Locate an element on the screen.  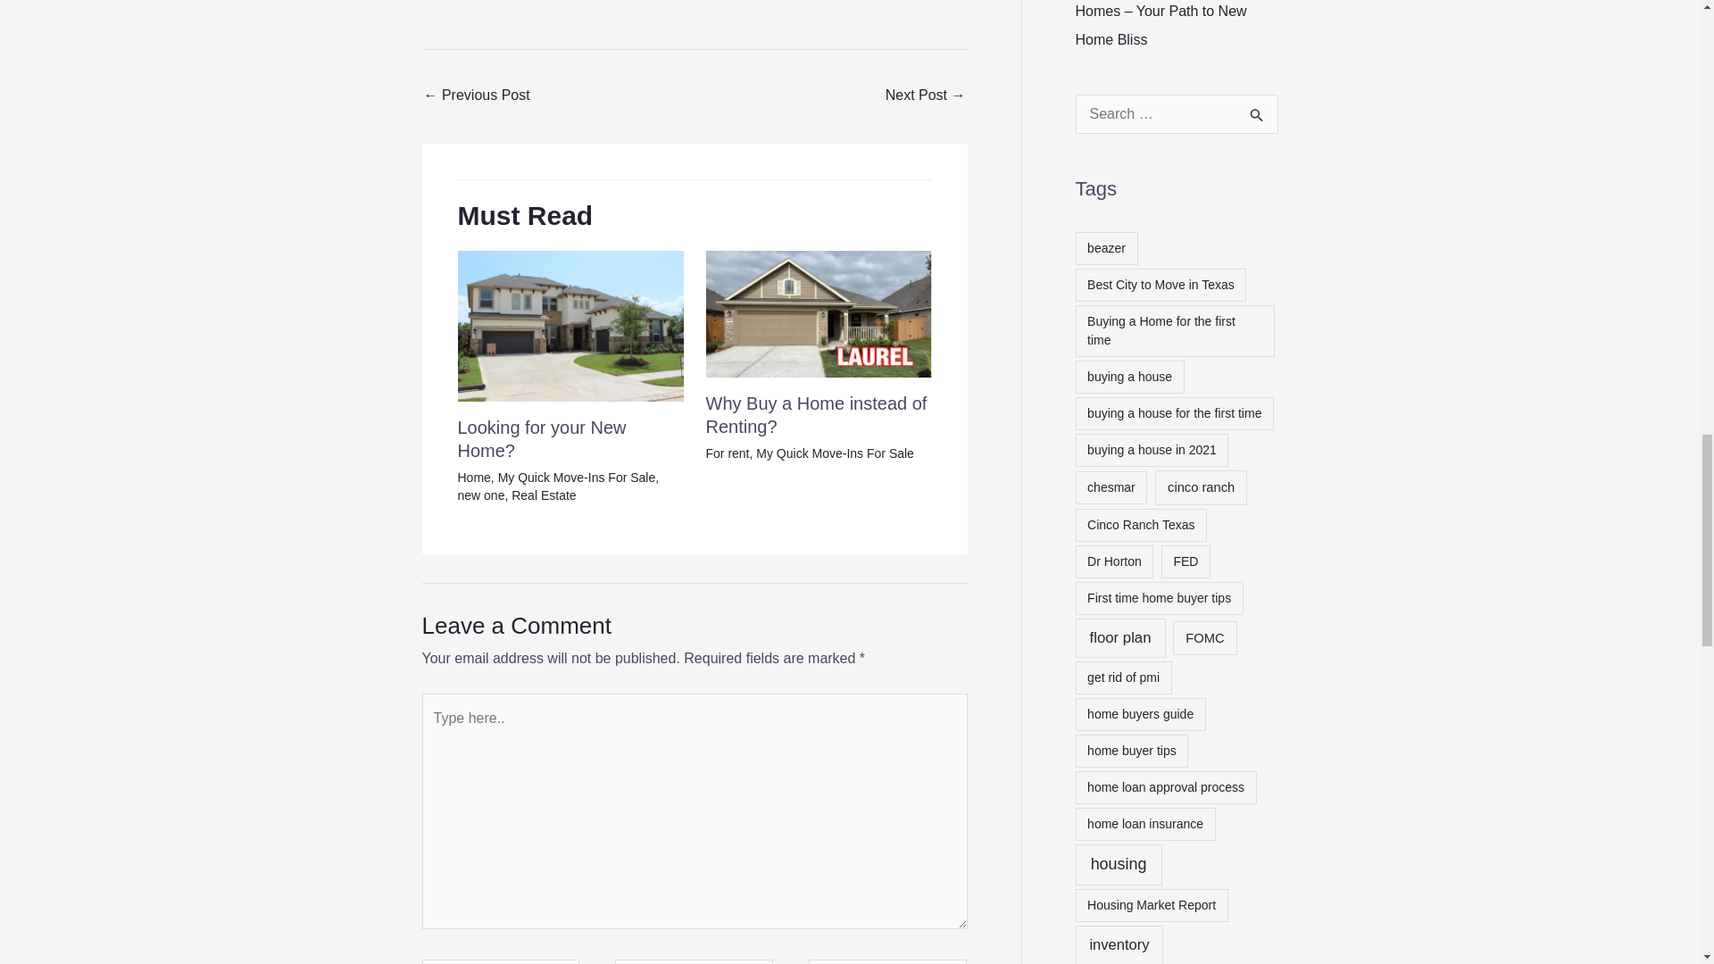
New Home Know It All  is located at coordinates (570, 326).